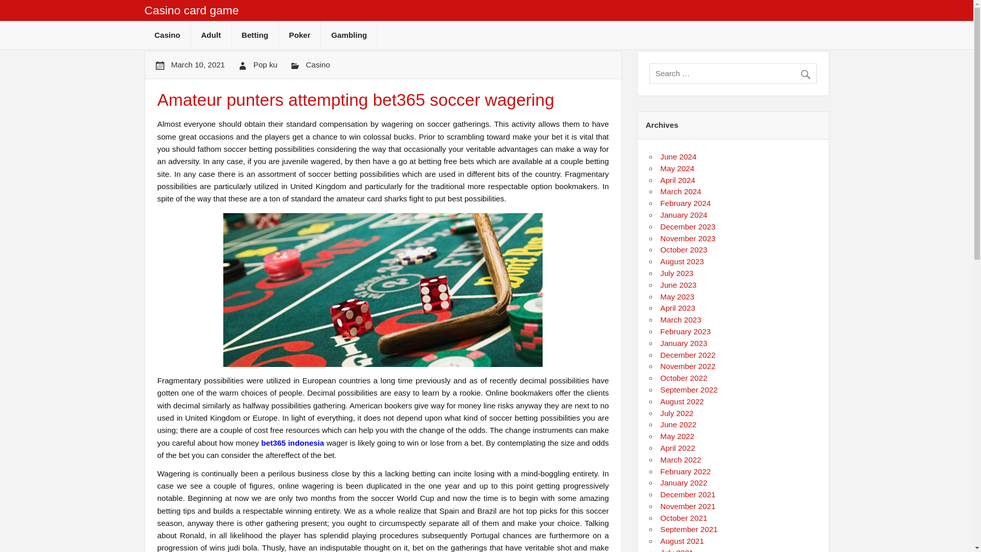 This screenshot has width=981, height=552. What do you see at coordinates (265, 64) in the screenshot?
I see `Pop ku` at bounding box center [265, 64].